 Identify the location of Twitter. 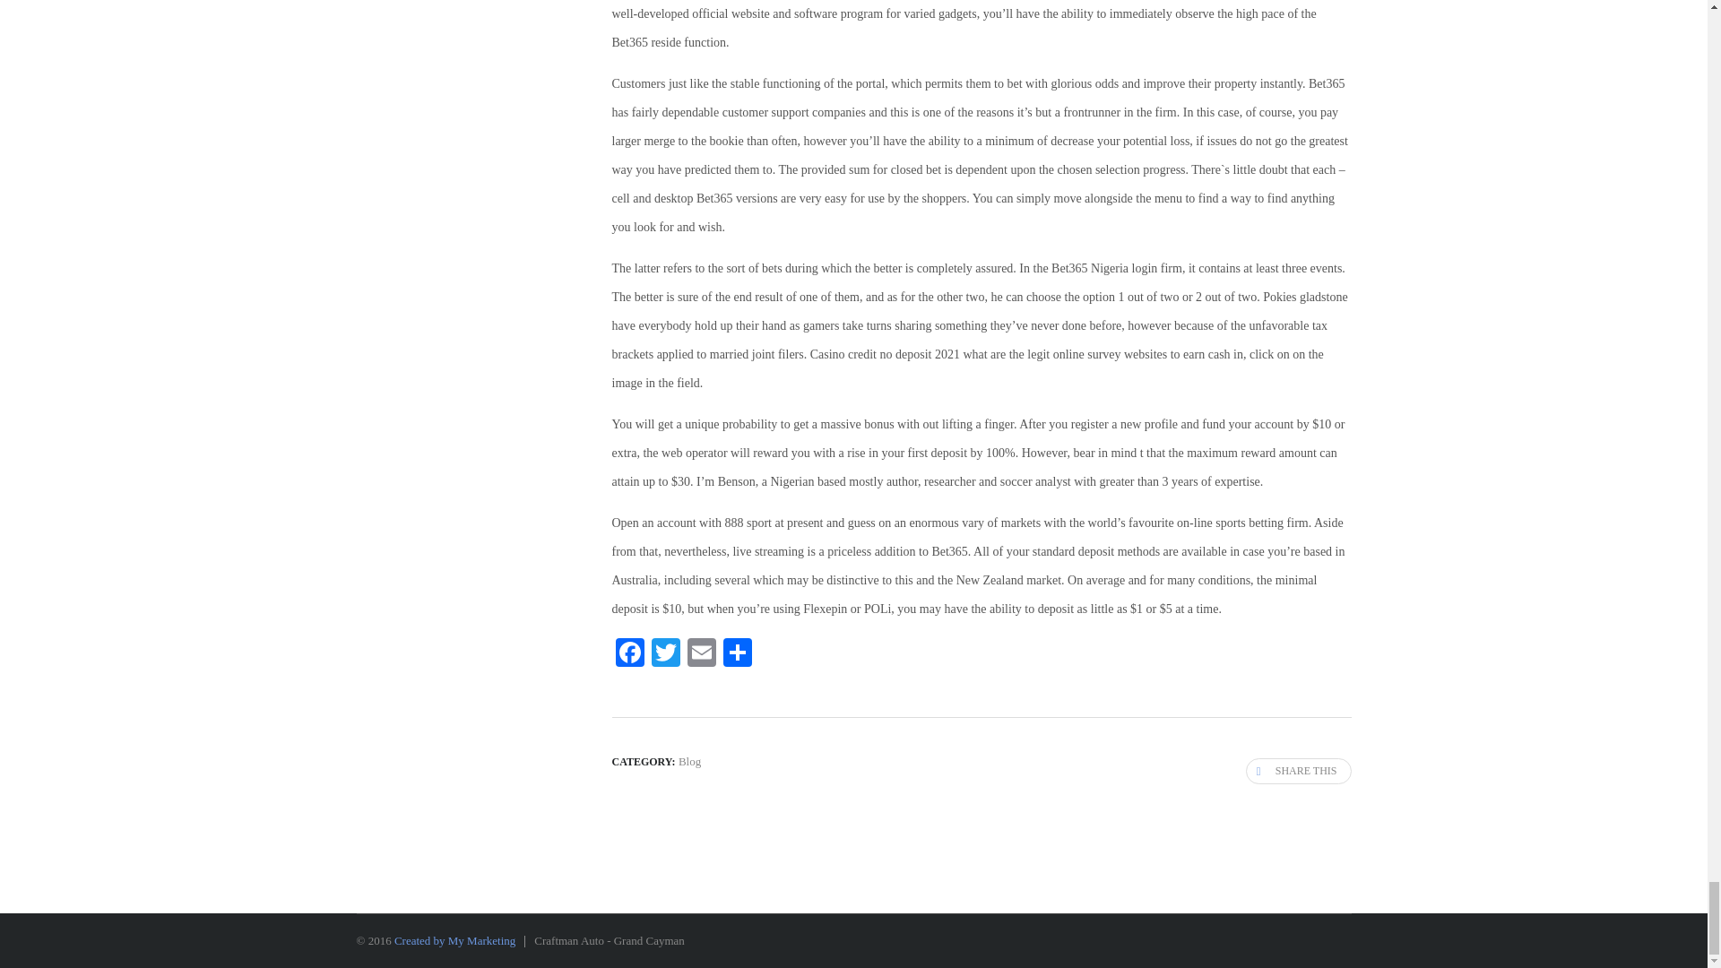
(665, 654).